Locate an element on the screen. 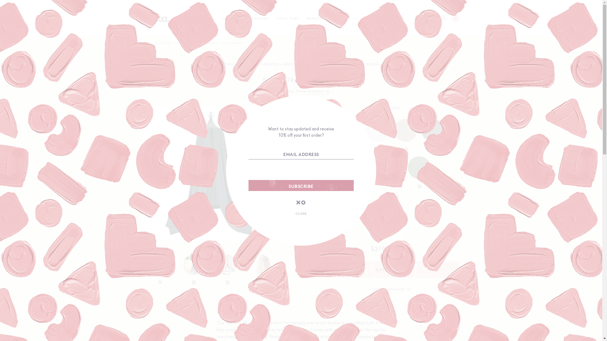  Select White SS is located at coordinates (378, 130).